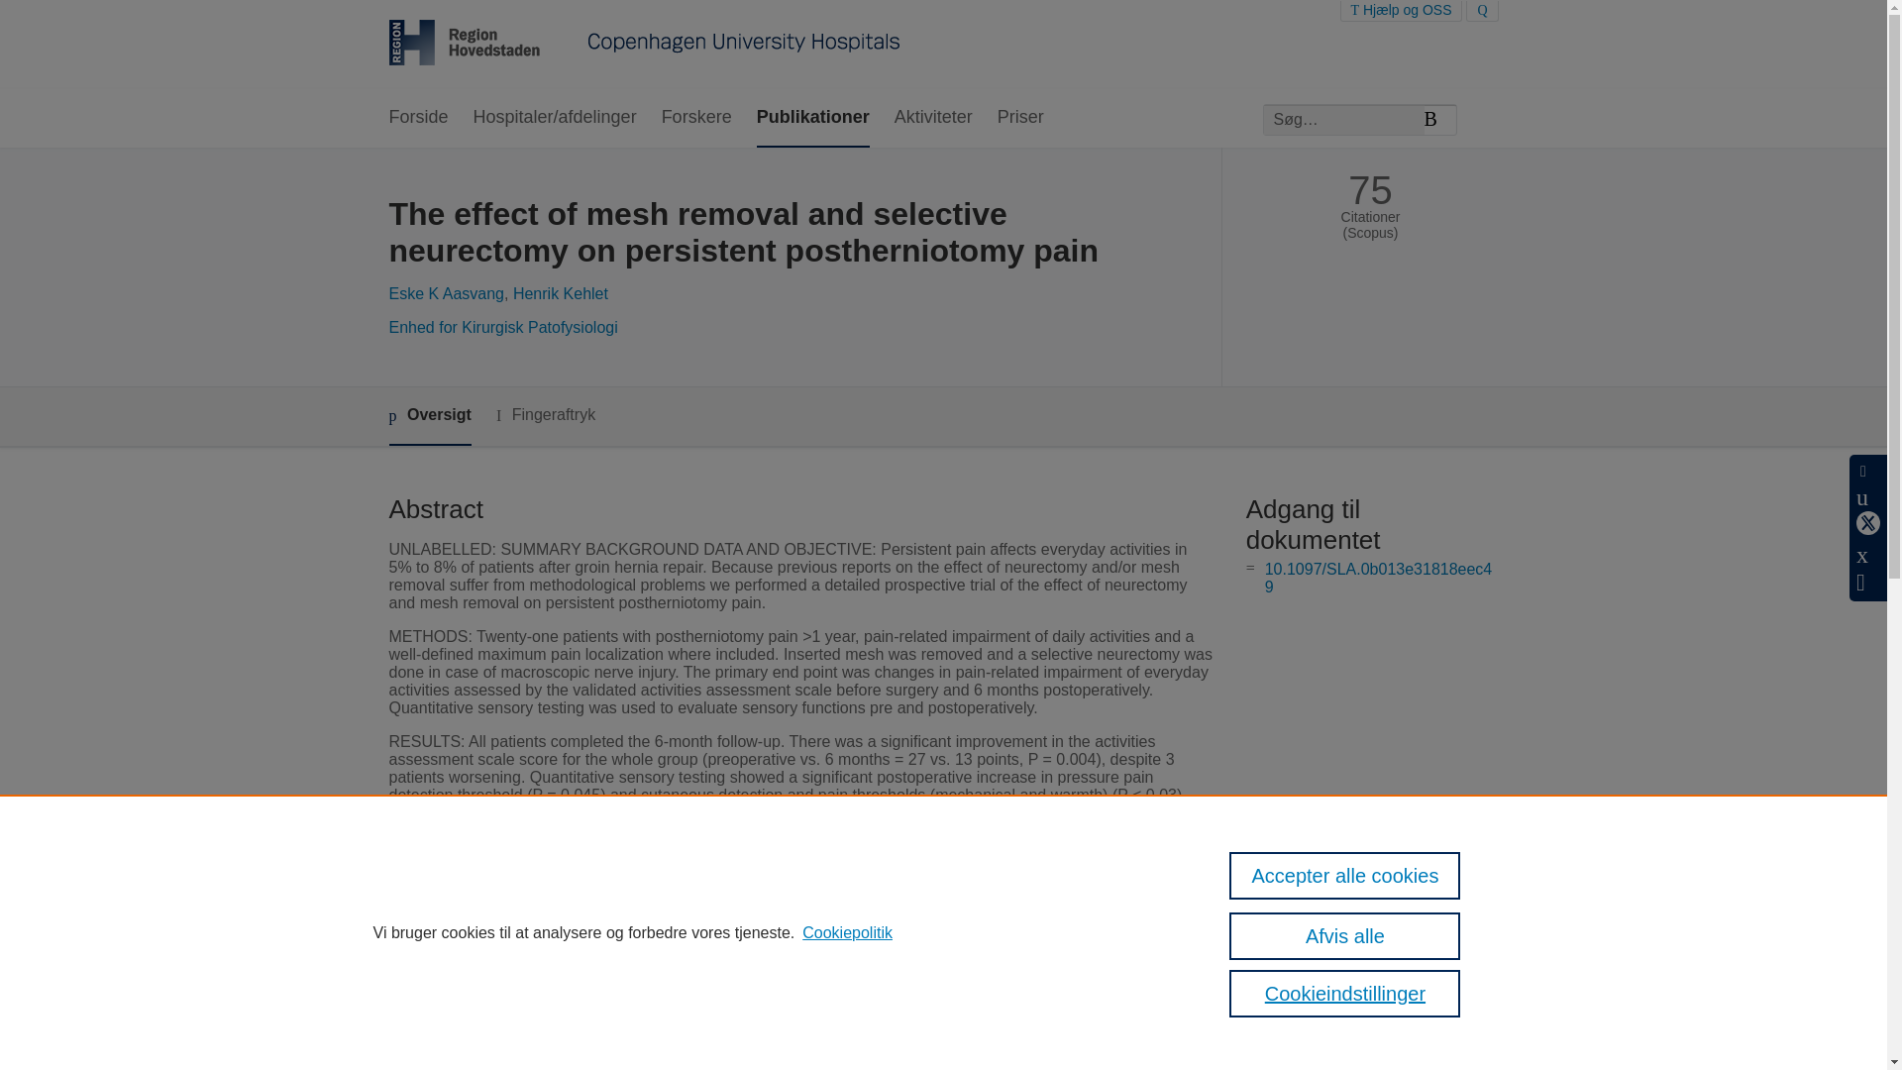  I want to click on Publikationer, so click(812, 118).